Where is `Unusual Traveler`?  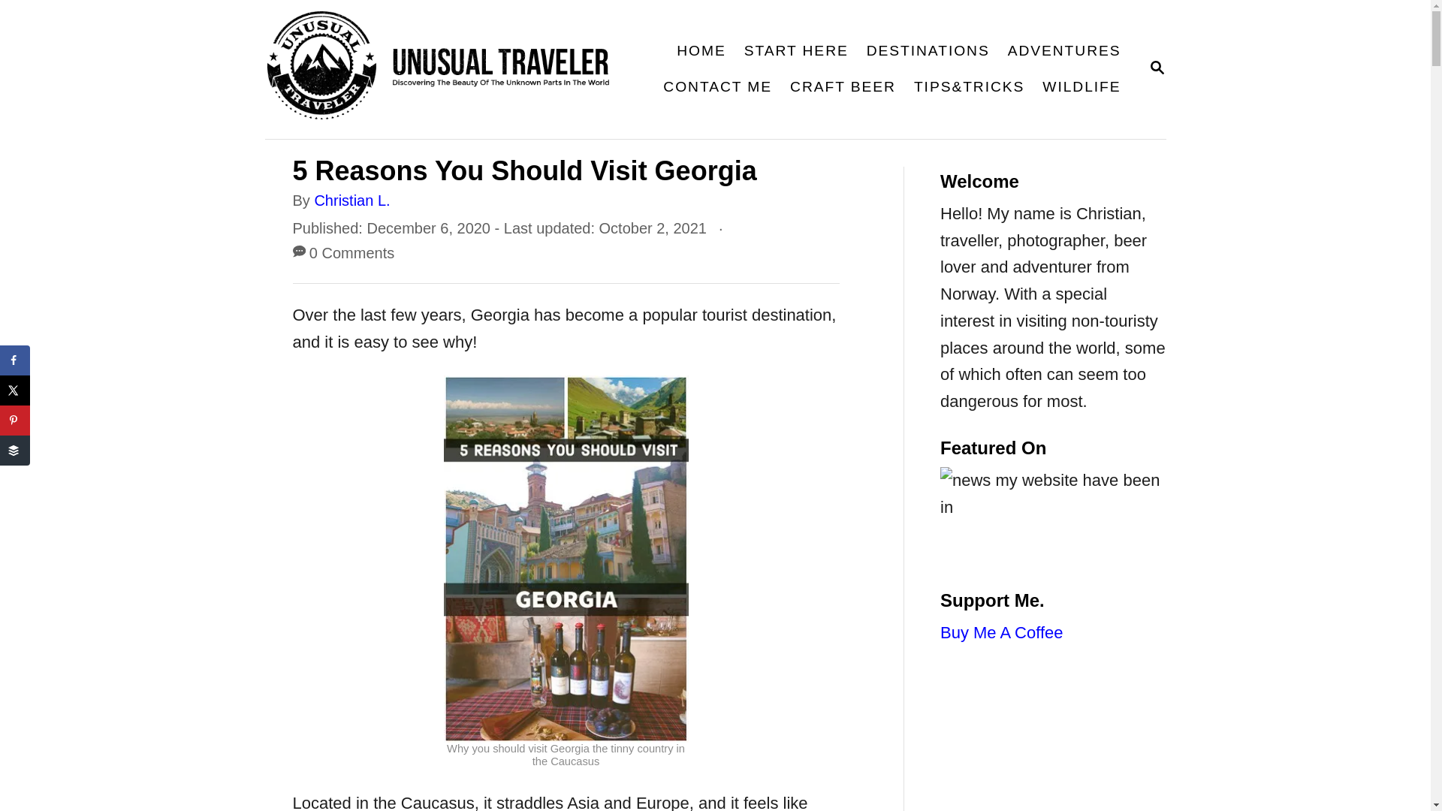
Unusual Traveler is located at coordinates (15, 421).